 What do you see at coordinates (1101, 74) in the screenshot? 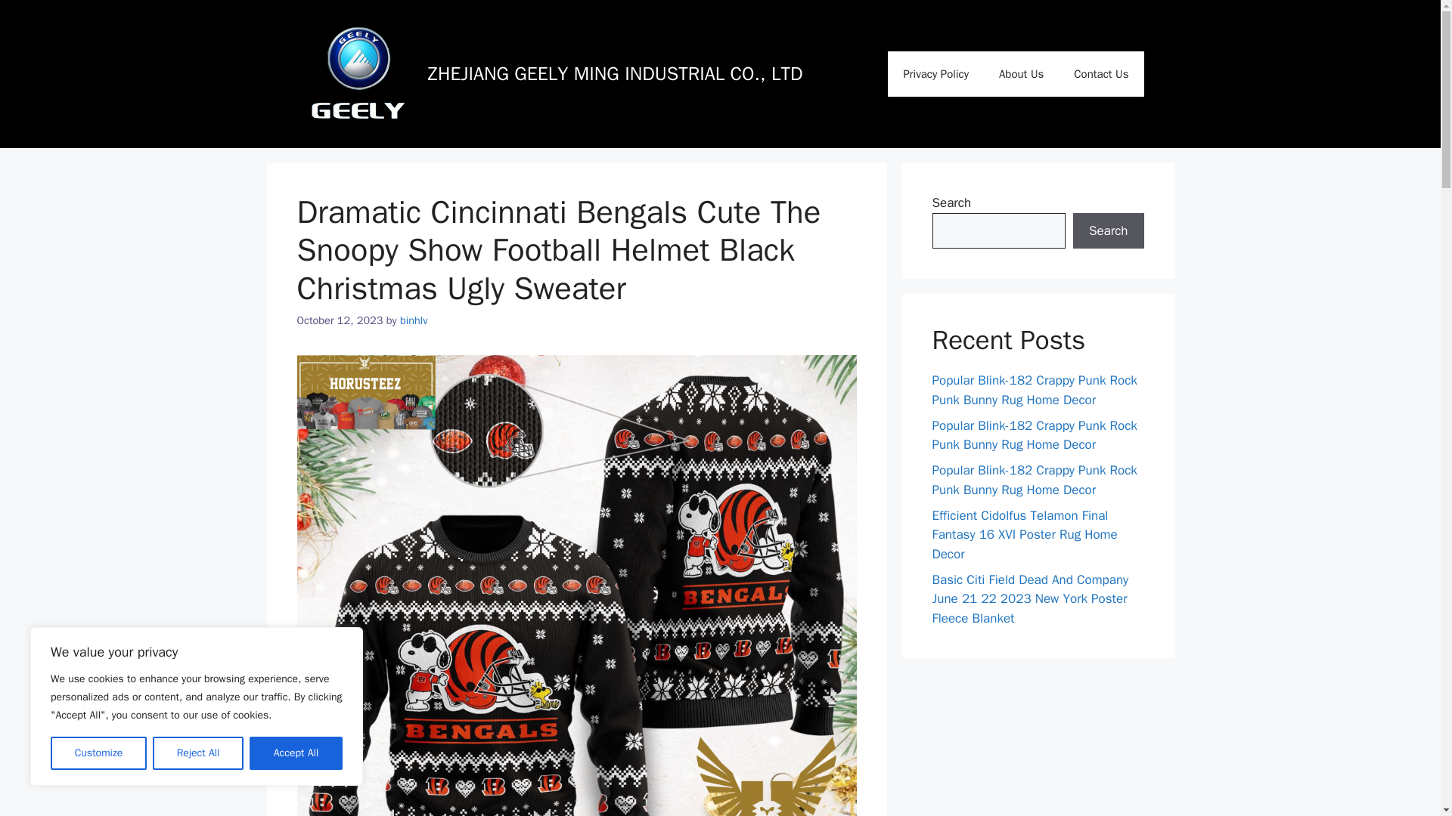
I see `Contact Us` at bounding box center [1101, 74].